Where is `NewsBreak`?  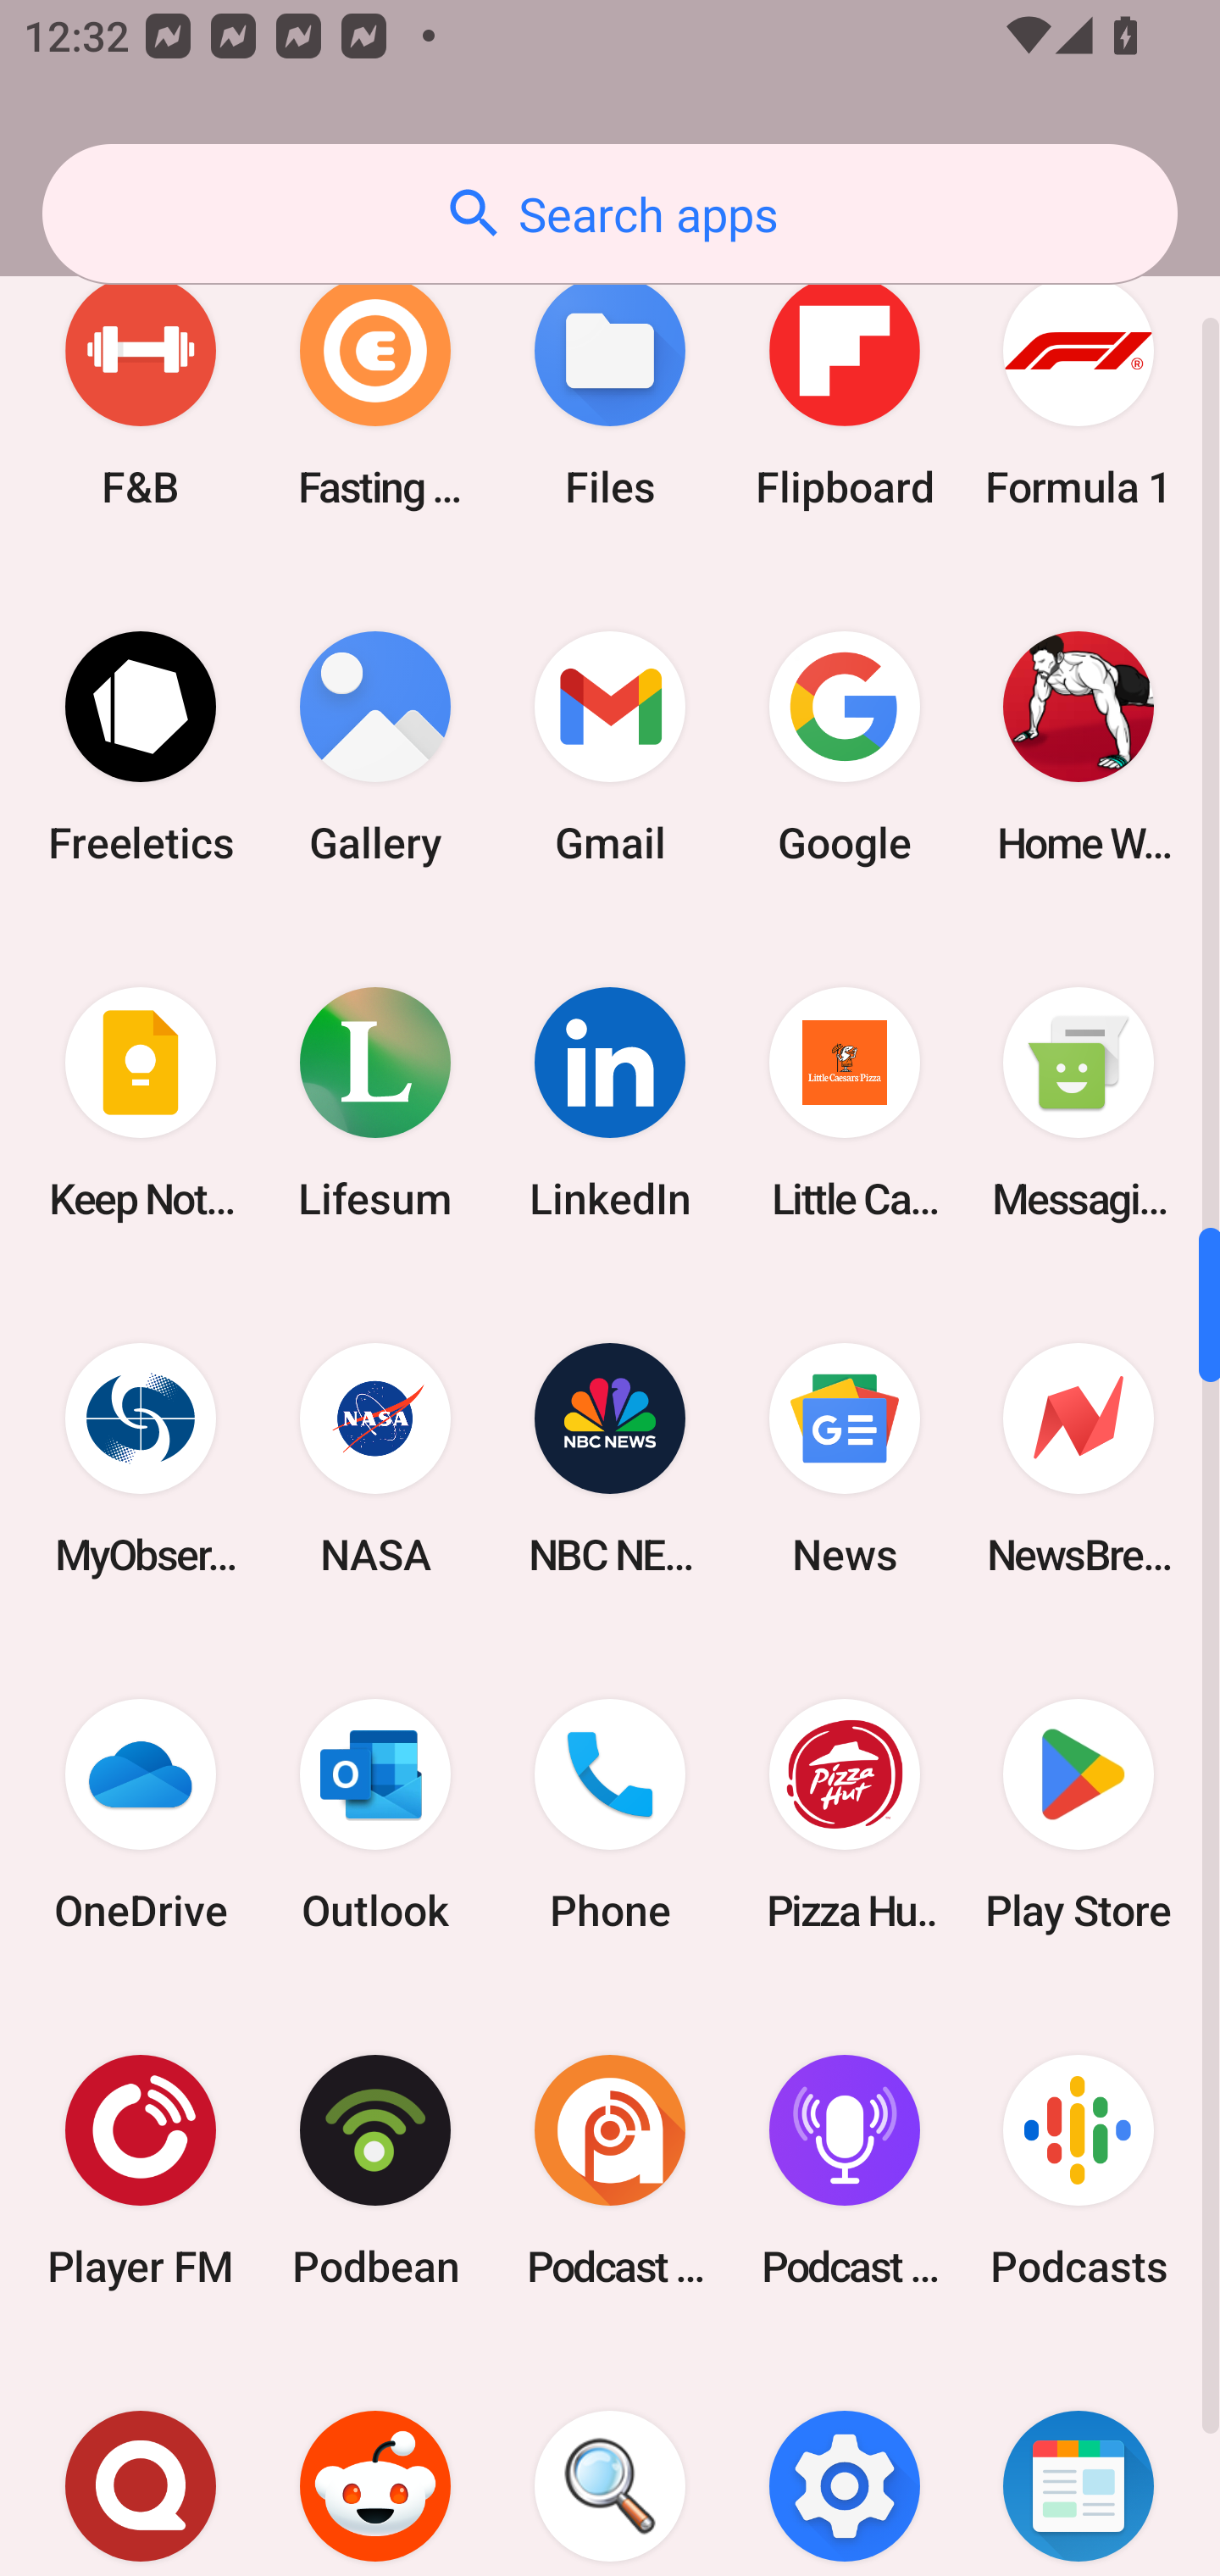
NewsBreak is located at coordinates (1079, 1459).